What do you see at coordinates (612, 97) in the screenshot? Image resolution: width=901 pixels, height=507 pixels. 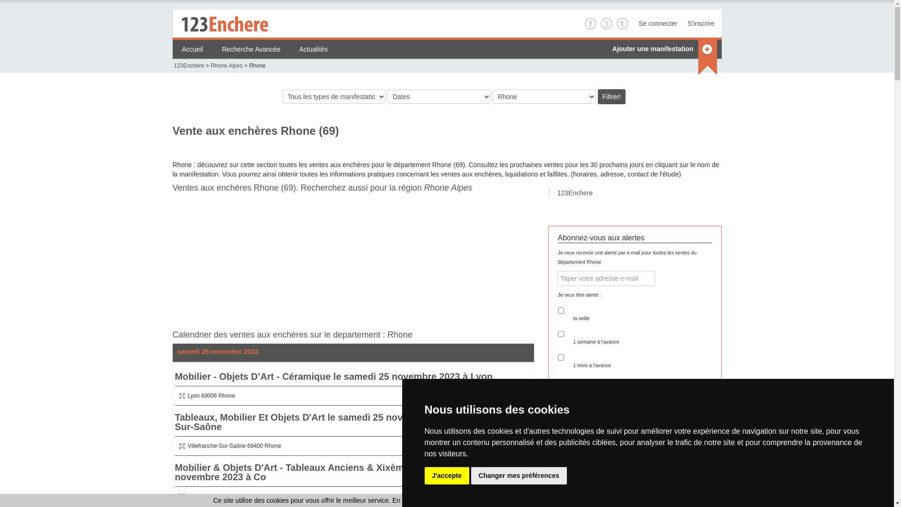 I see `Filtrer!` at bounding box center [612, 97].